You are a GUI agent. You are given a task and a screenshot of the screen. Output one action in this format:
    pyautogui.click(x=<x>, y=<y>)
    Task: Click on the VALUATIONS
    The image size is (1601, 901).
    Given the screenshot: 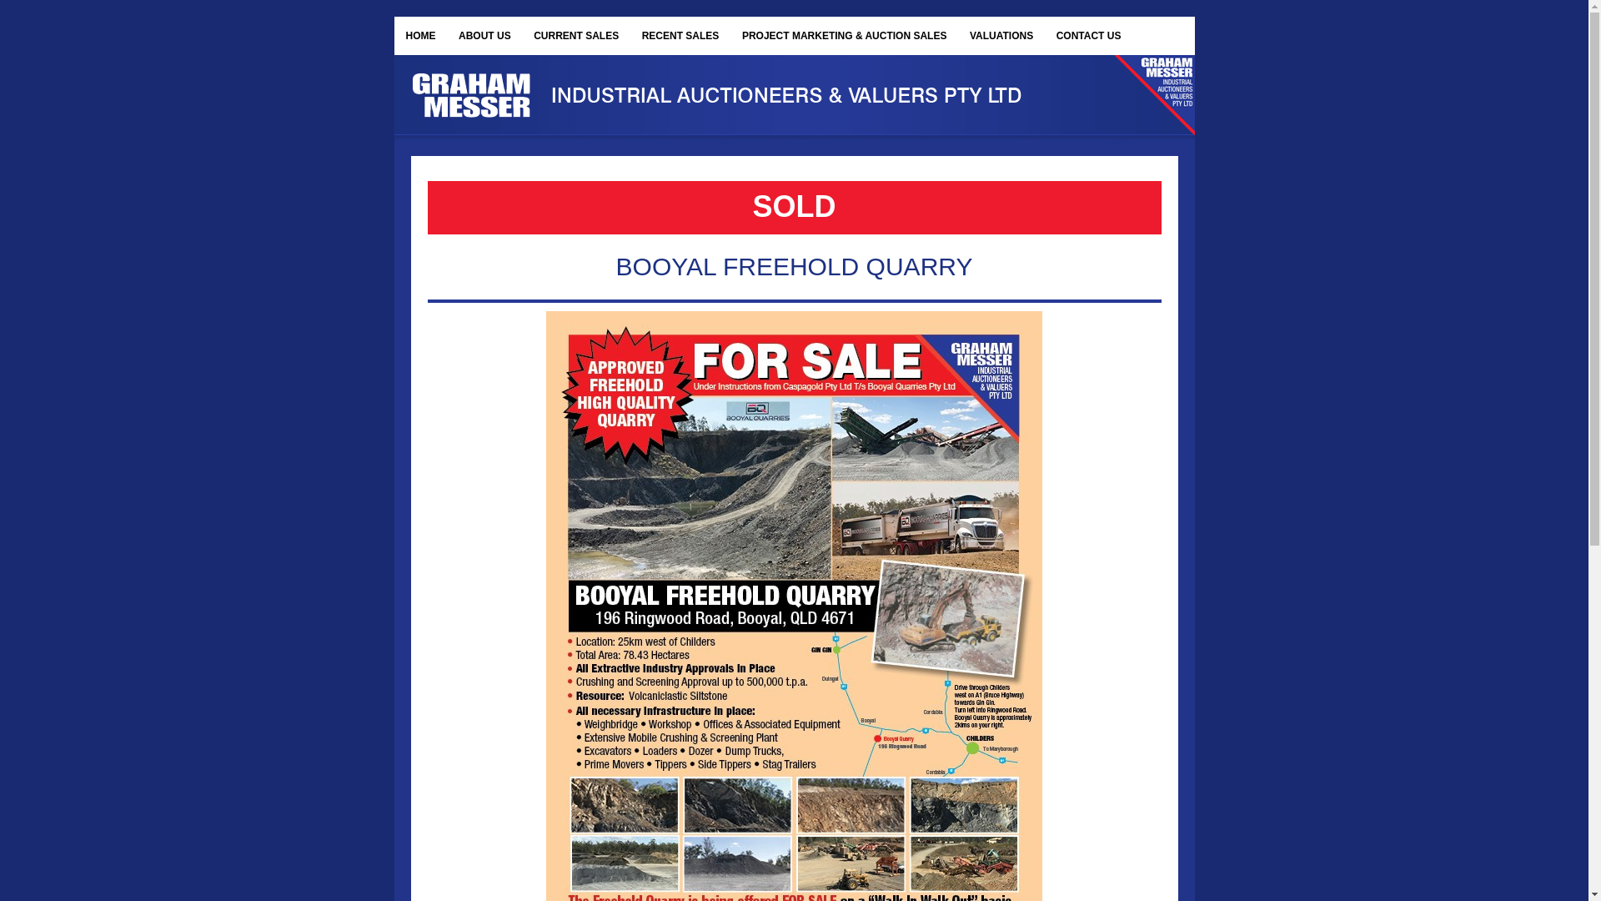 What is the action you would take?
    pyautogui.click(x=1001, y=36)
    